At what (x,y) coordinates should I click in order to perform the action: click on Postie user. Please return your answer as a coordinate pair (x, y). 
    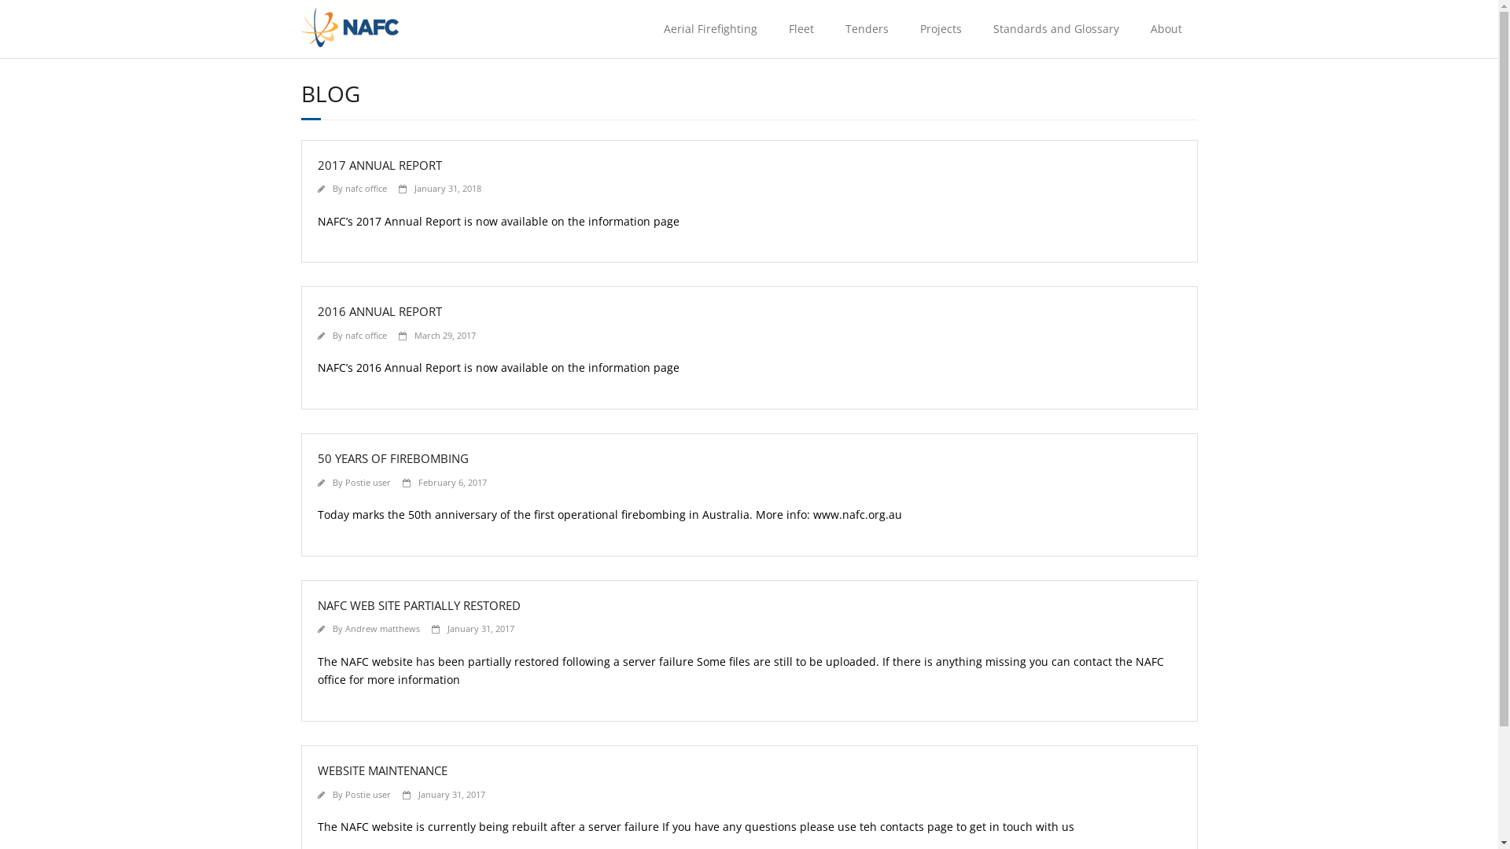
    Looking at the image, I should click on (367, 483).